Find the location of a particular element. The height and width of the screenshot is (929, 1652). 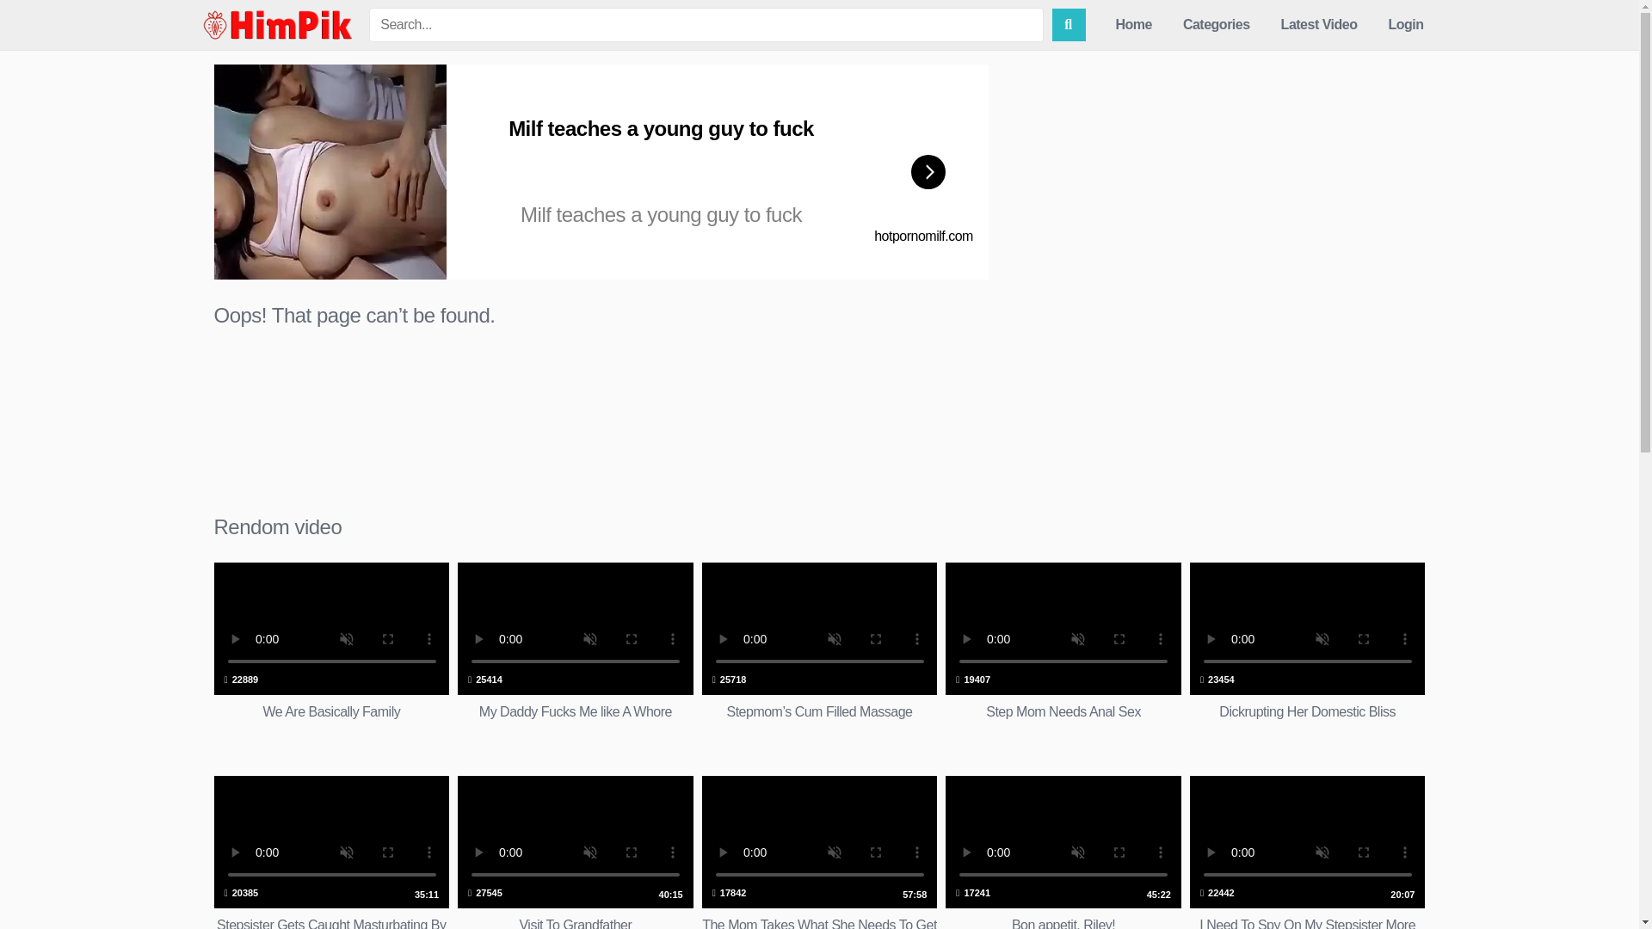

Dickrupting Her Domestic Bliss is located at coordinates (1307, 852).